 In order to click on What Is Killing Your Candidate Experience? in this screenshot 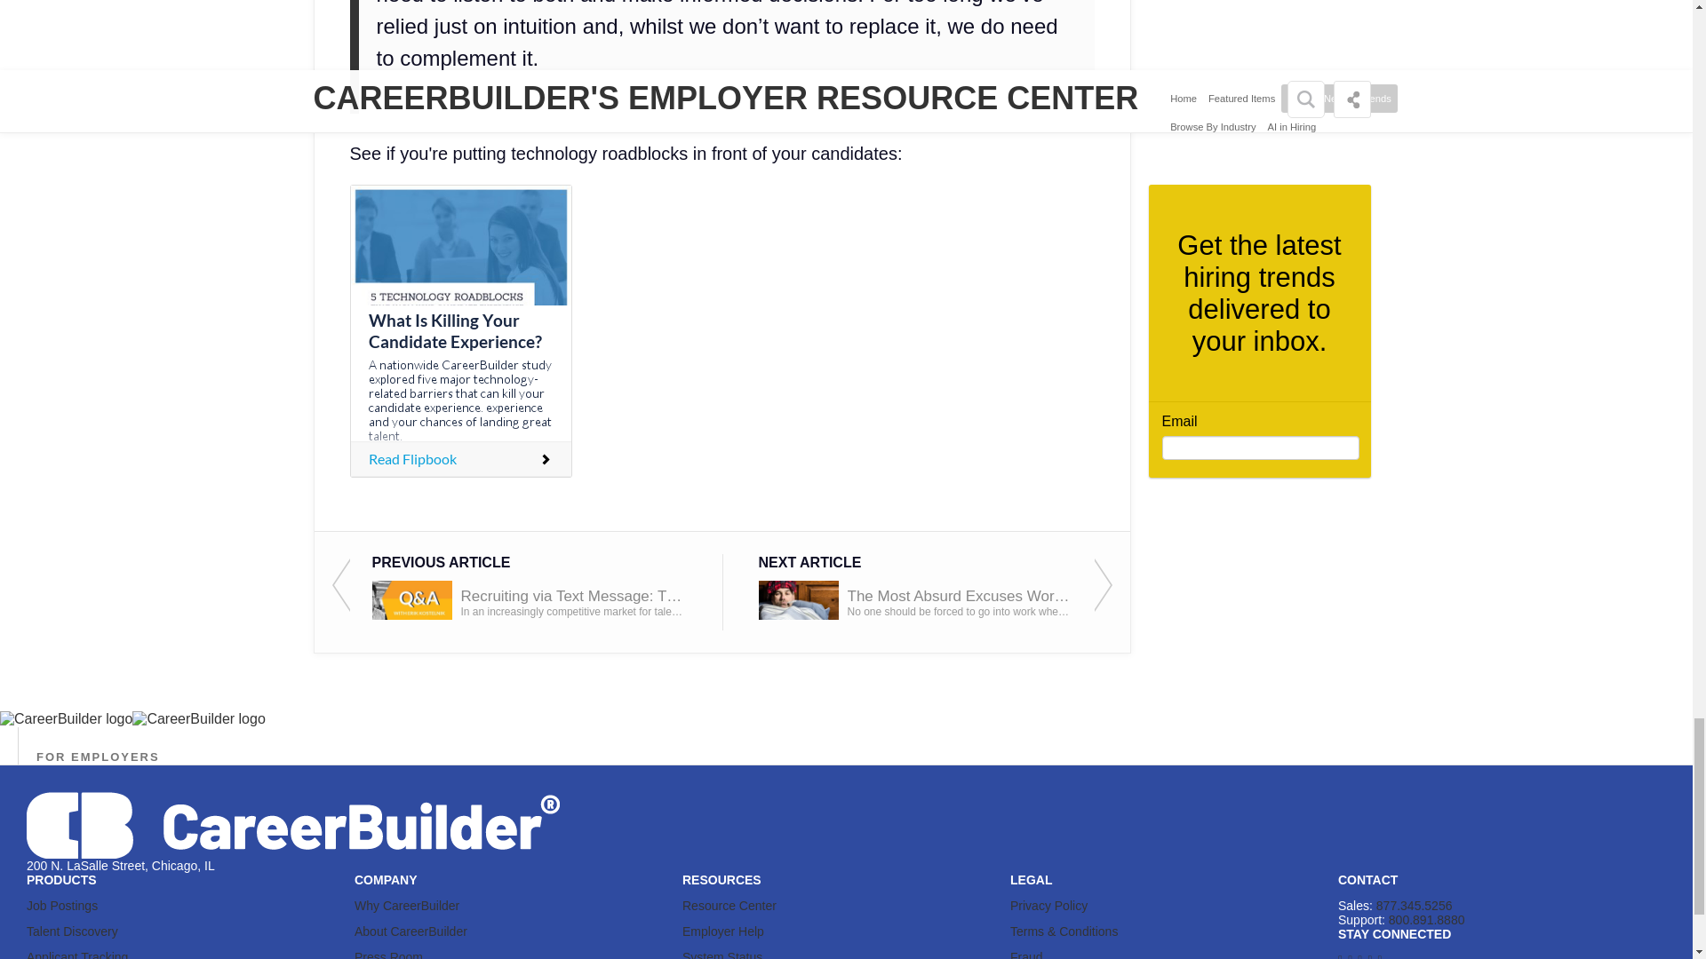, I will do `click(460, 330)`.